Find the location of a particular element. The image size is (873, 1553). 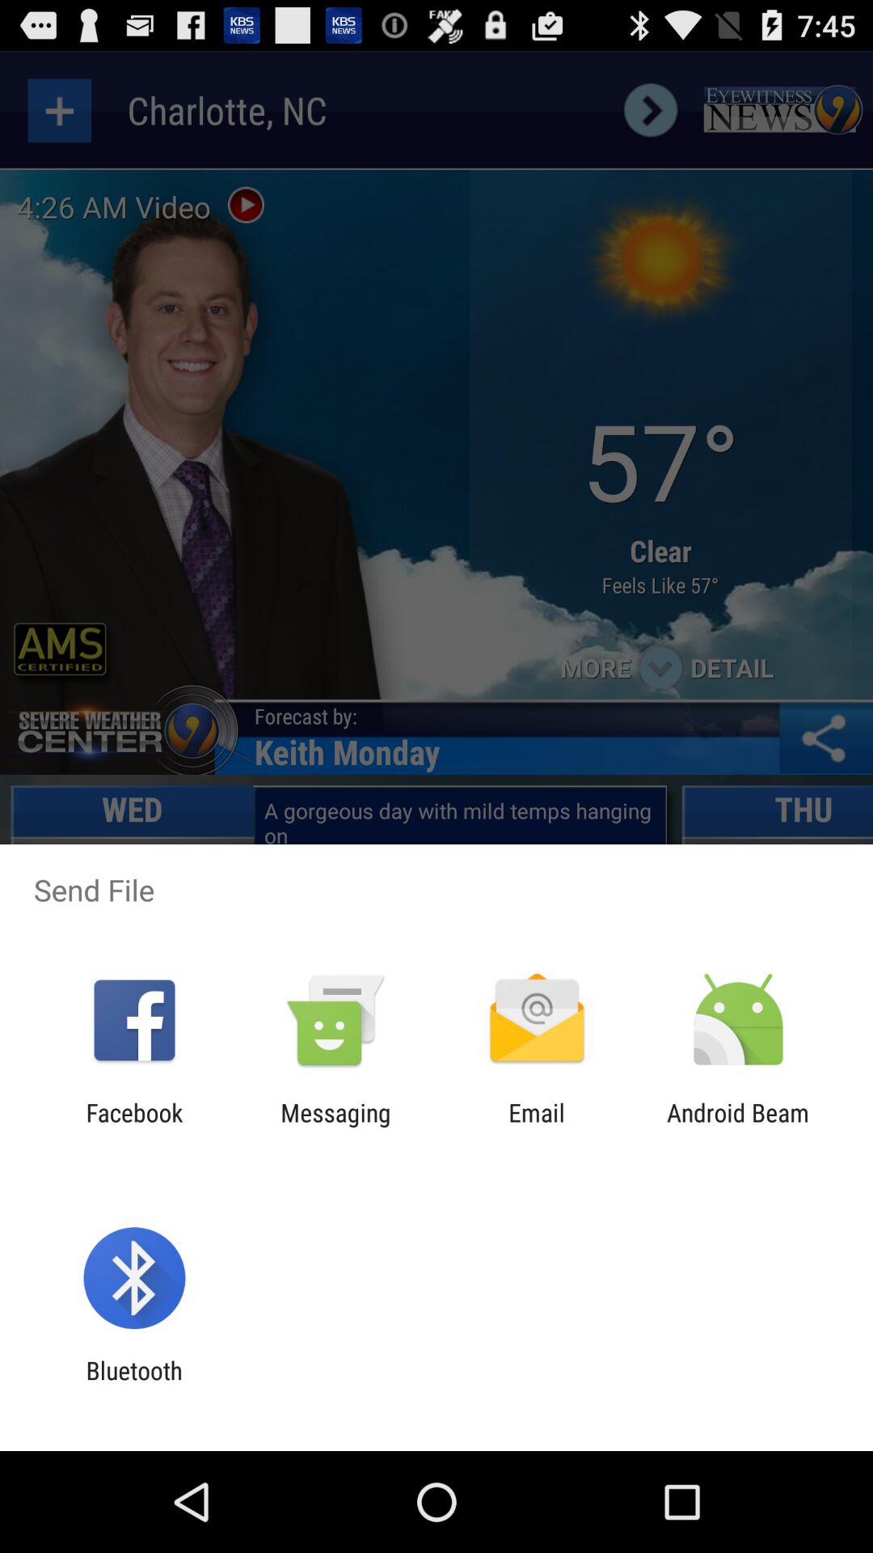

click the item next to email is located at coordinates (738, 1127).